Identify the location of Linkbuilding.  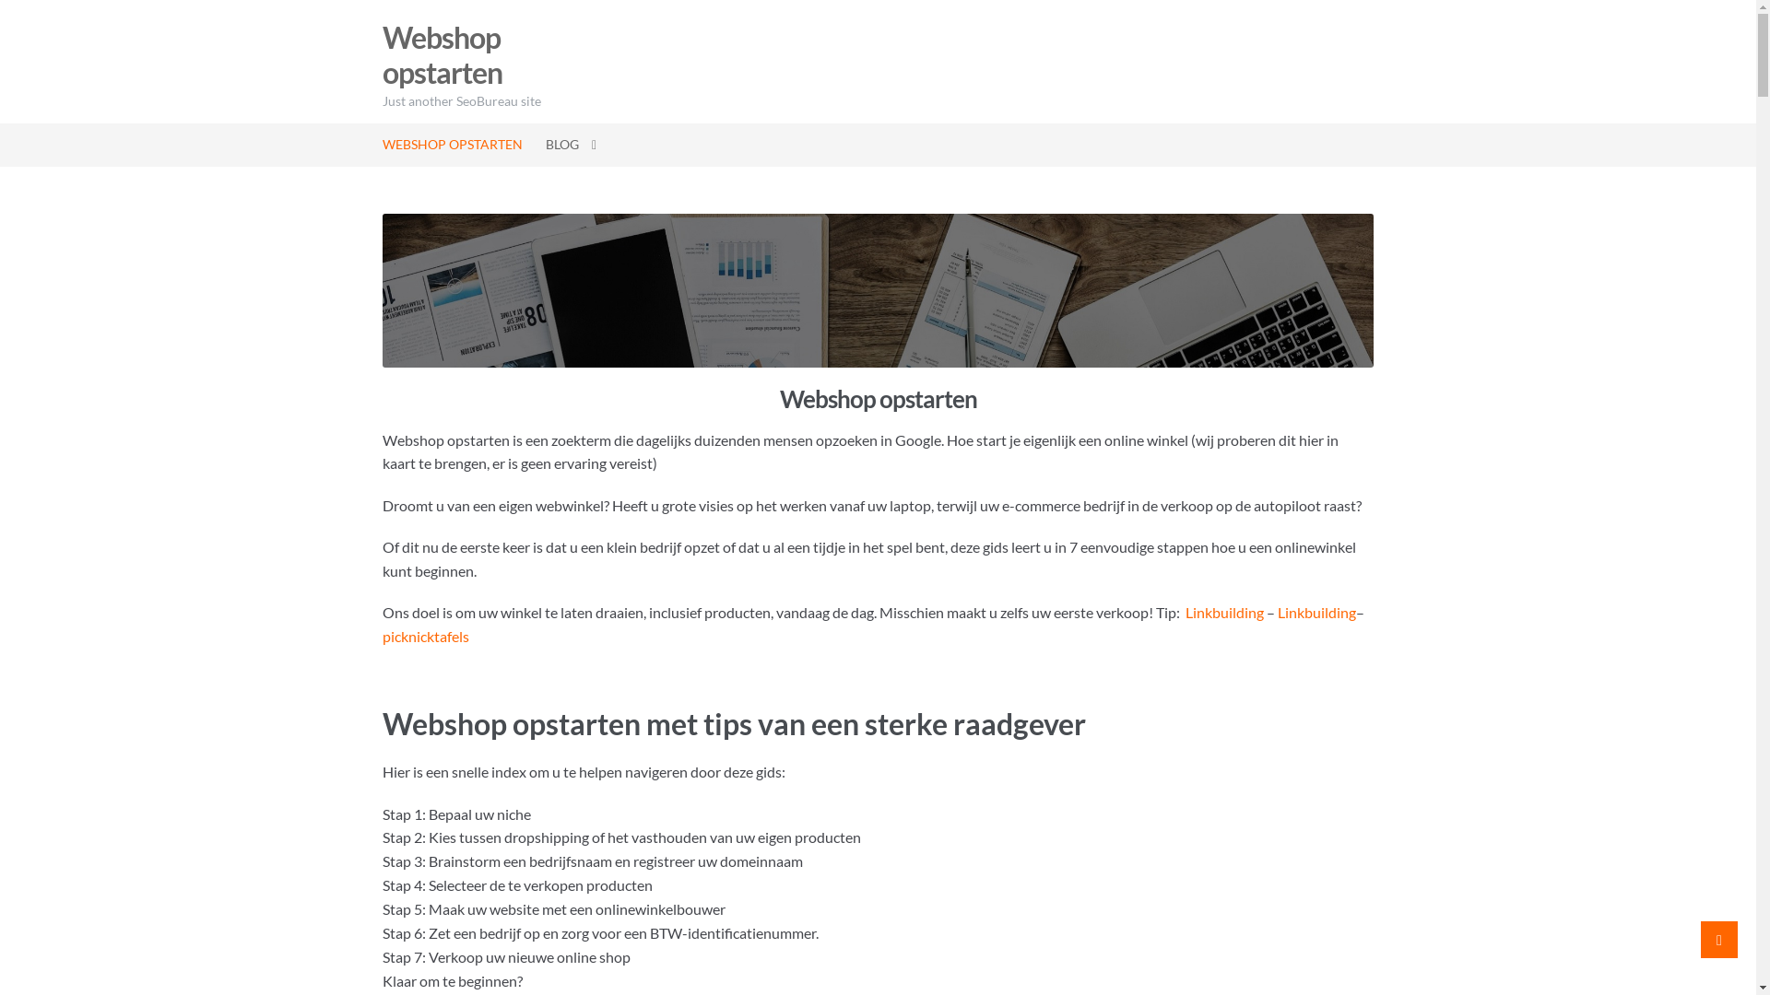
(1224, 612).